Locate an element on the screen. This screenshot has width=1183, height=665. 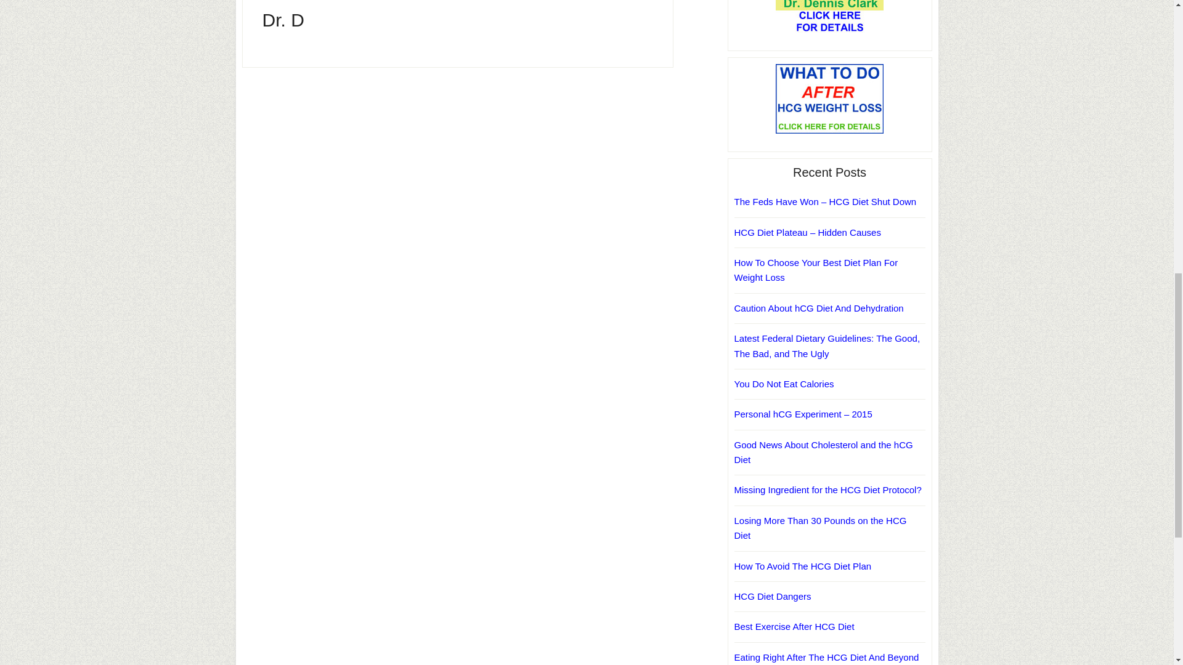
You Do Not Eat Calories is located at coordinates (784, 383).